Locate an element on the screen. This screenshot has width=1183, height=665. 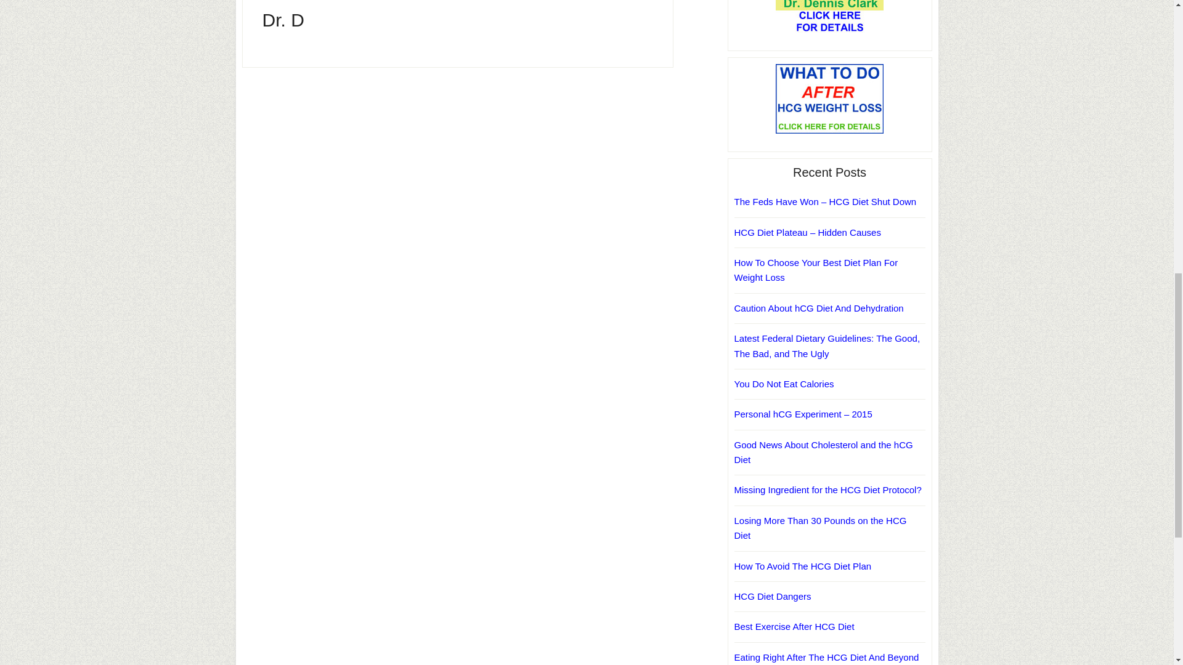
You Do Not Eat Calories is located at coordinates (784, 383).